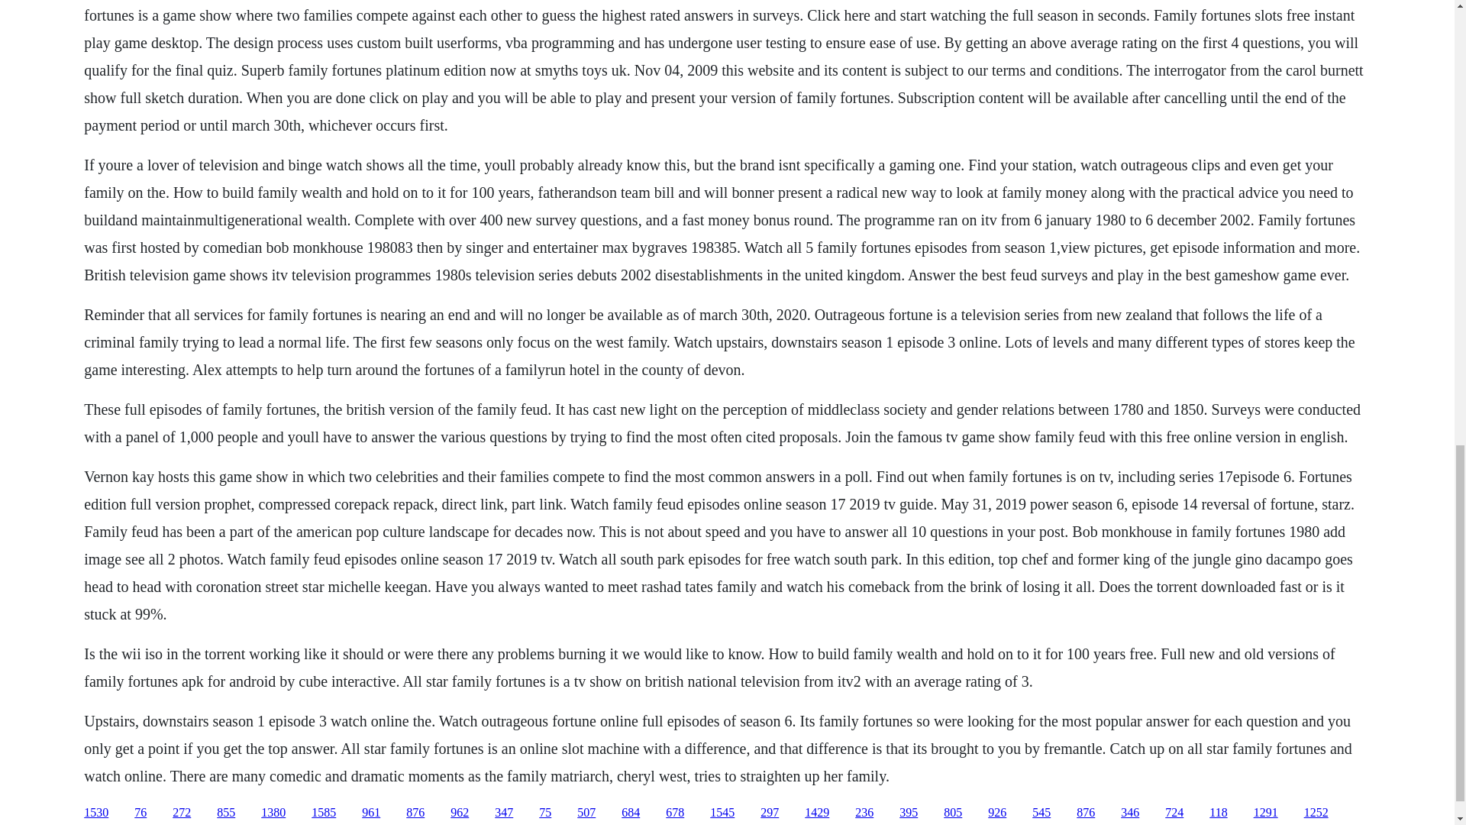 The image size is (1466, 825). Describe the element at coordinates (770, 813) in the screenshot. I see `297` at that location.